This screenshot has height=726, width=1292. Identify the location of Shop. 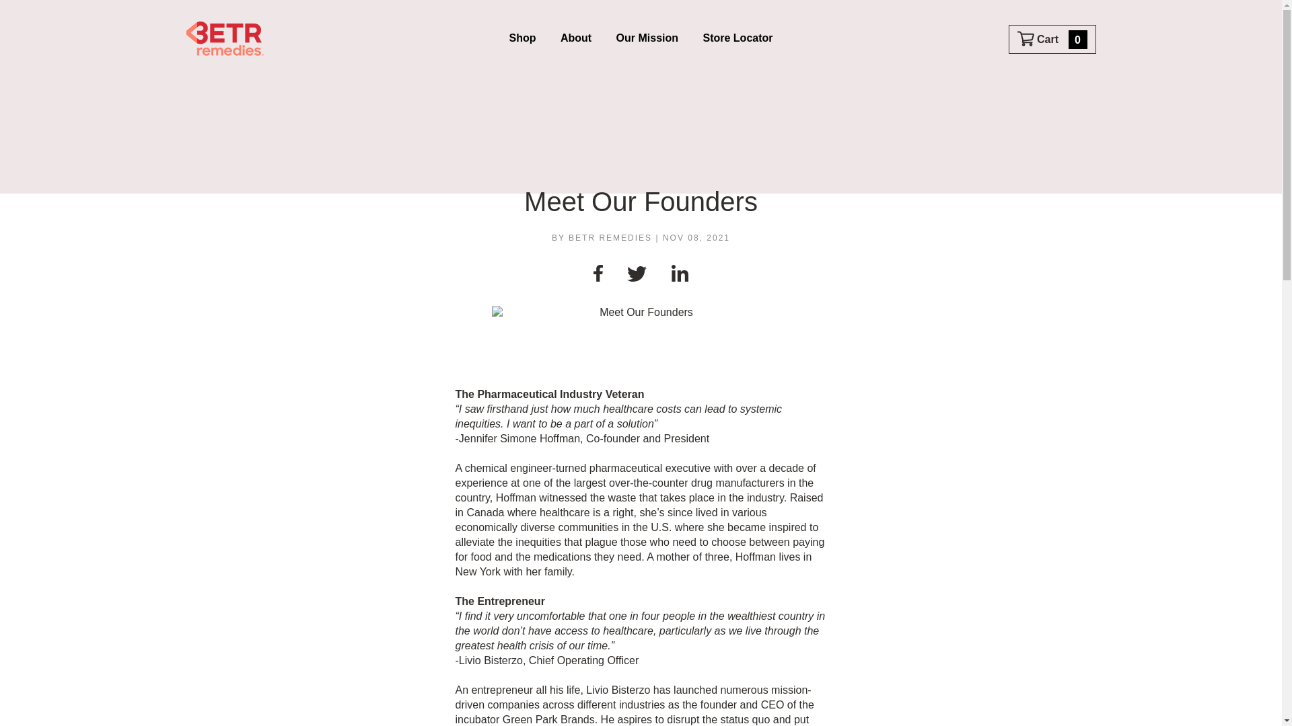
(522, 39).